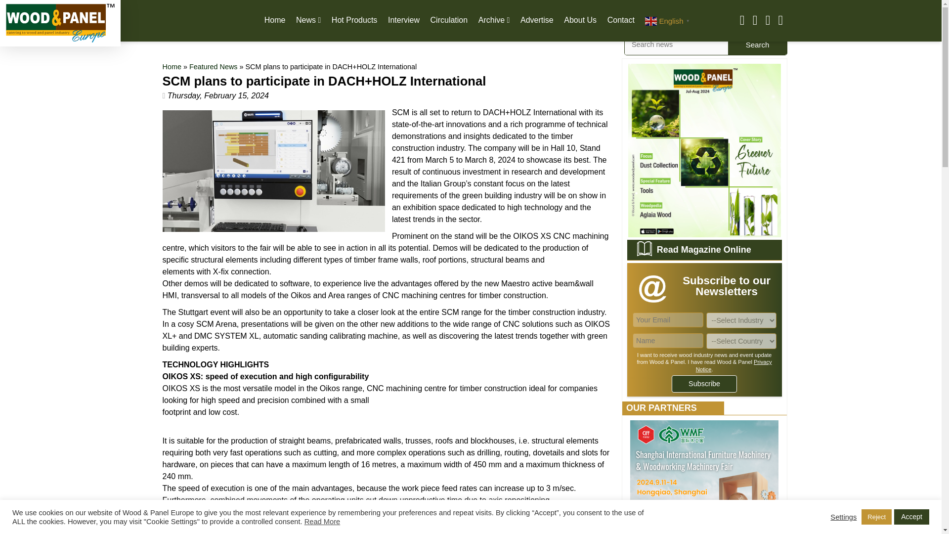 Image resolution: width=949 pixels, height=534 pixels. I want to click on Hot Products, so click(354, 20).